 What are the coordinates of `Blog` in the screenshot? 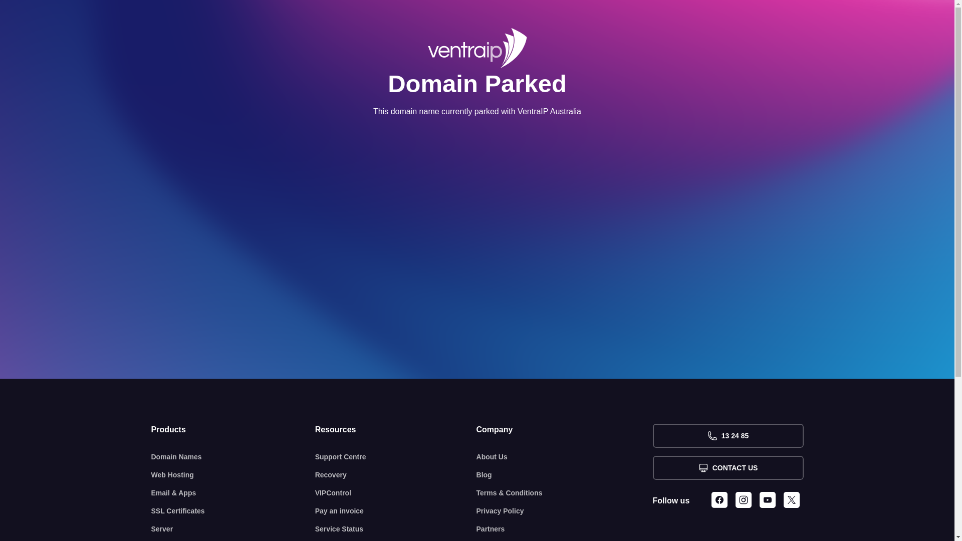 It's located at (565, 475).